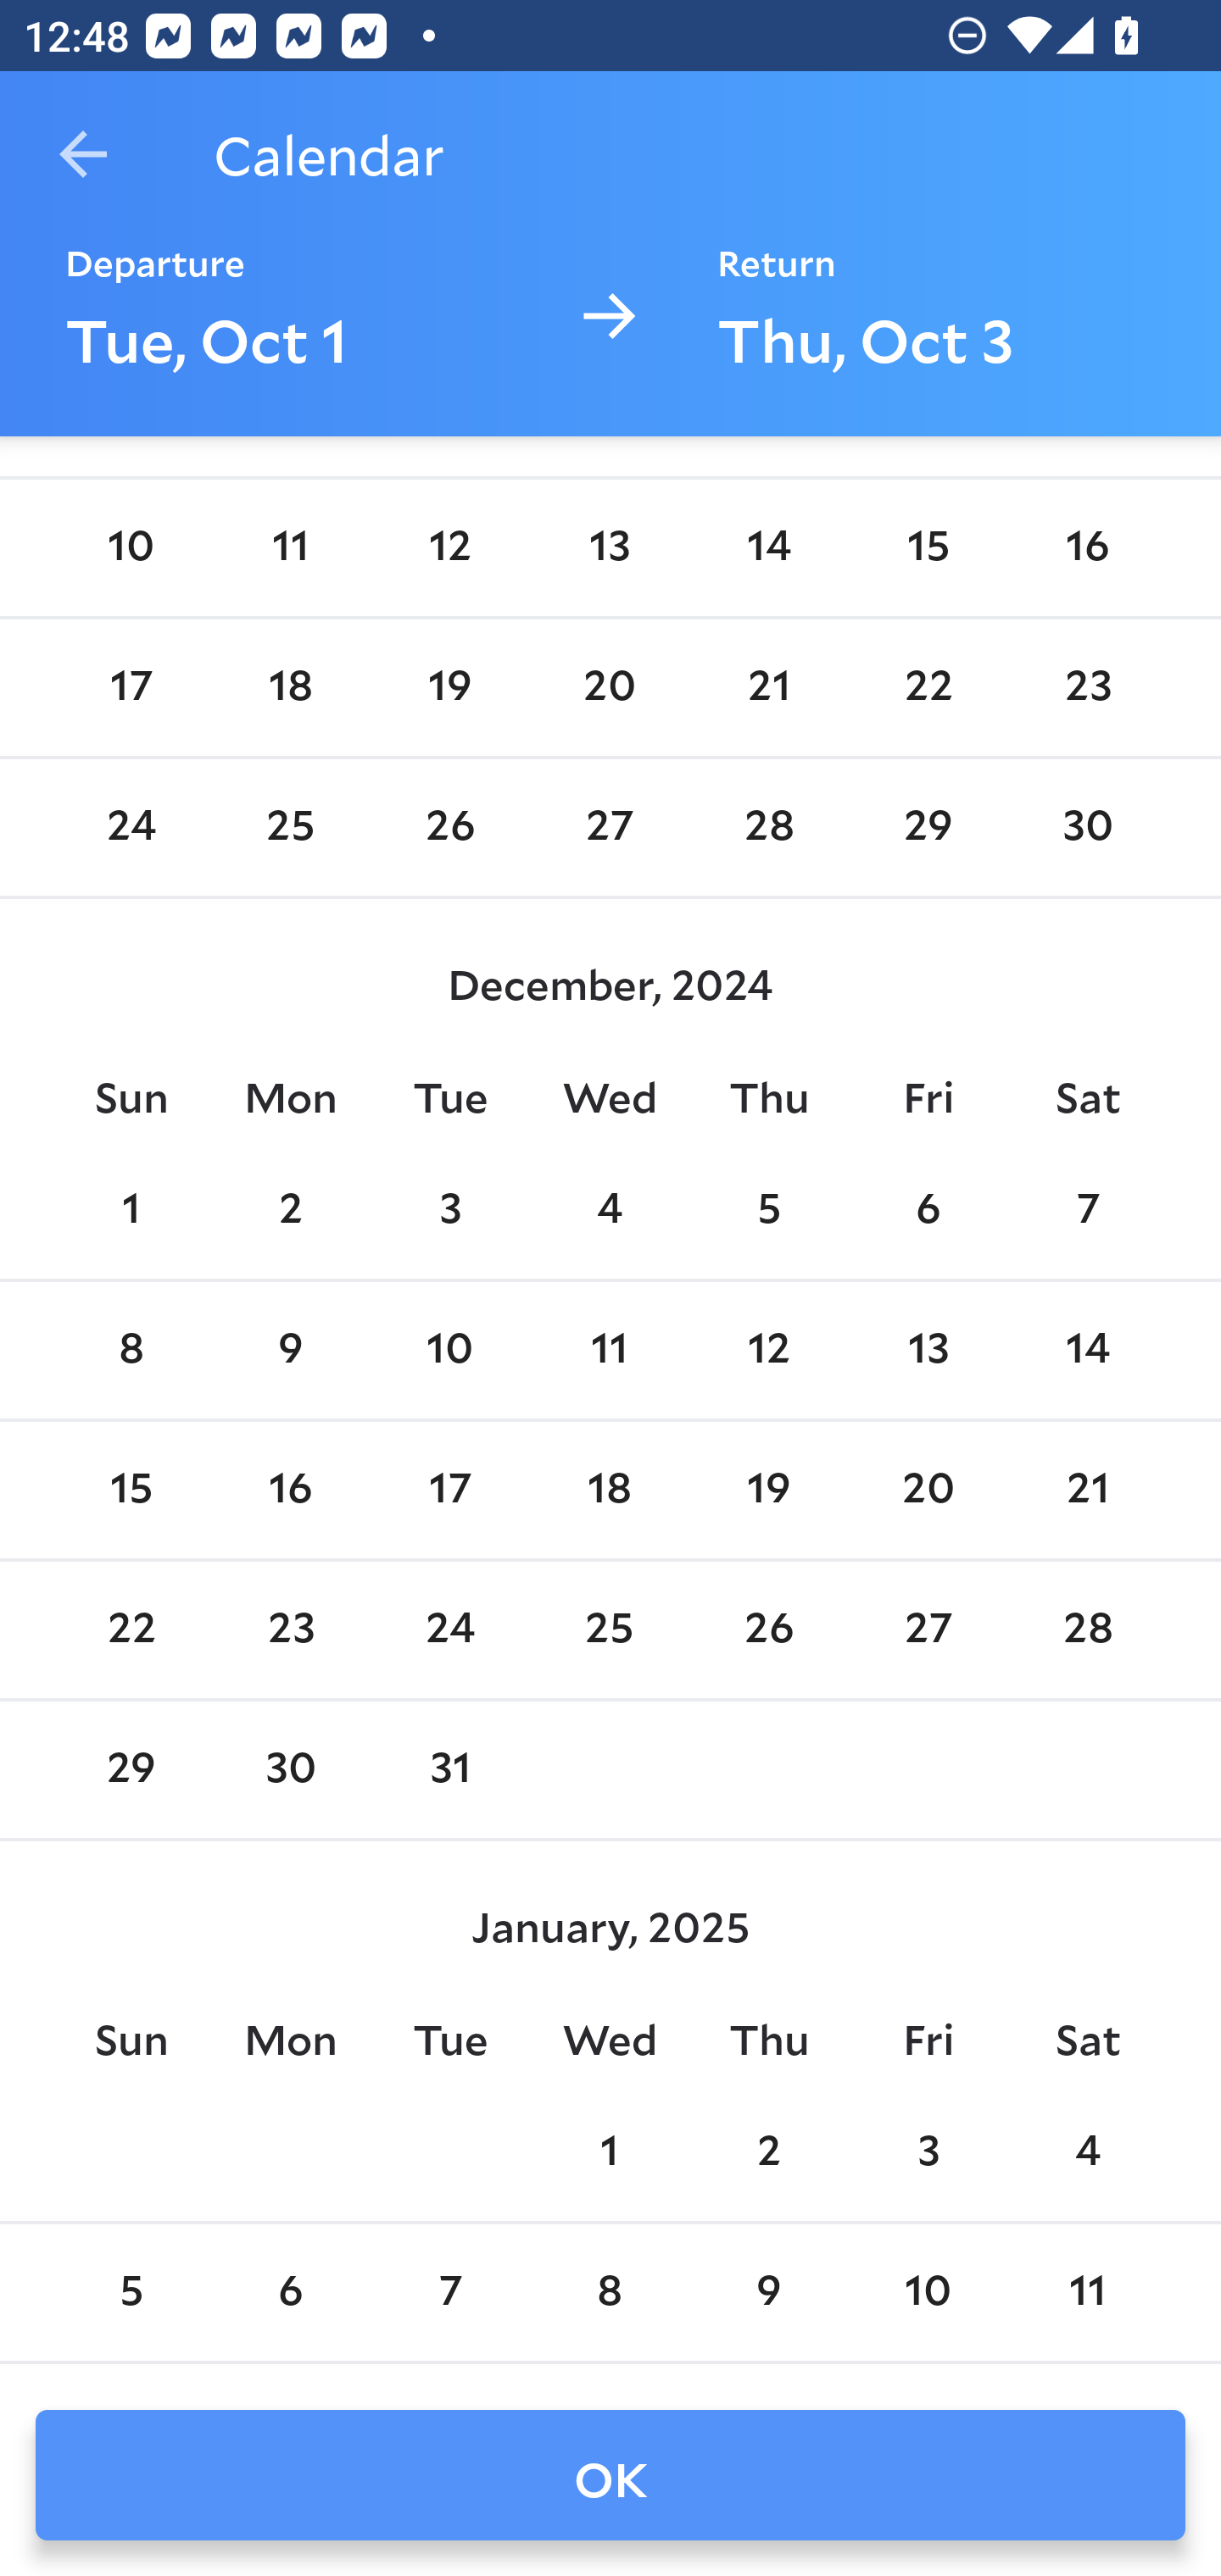  I want to click on 10, so click(449, 1349).